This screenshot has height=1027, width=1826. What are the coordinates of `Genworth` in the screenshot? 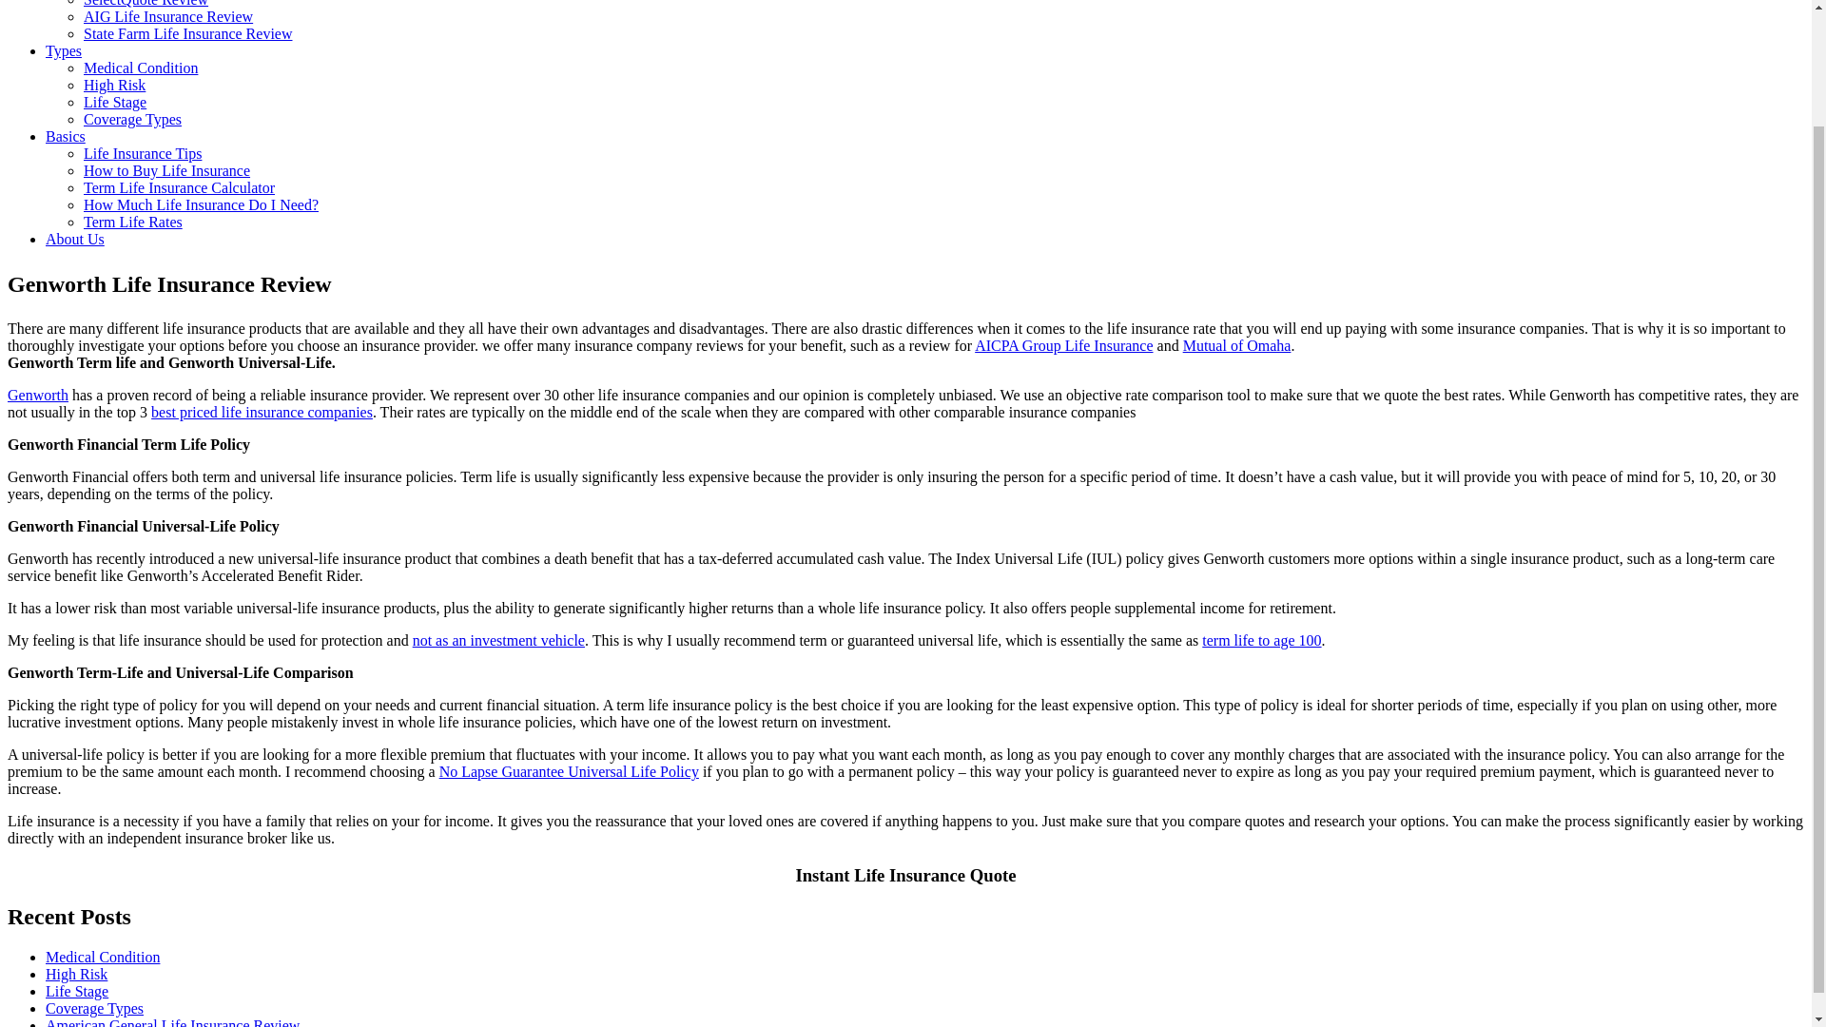 It's located at (38, 396).